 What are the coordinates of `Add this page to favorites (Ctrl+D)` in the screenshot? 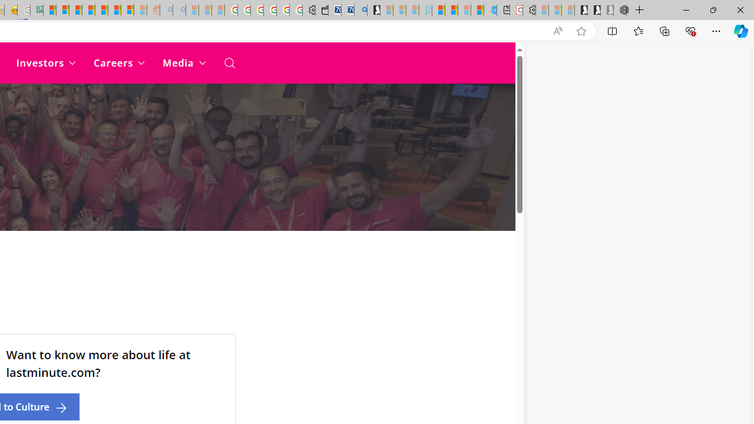 It's located at (581, 31).